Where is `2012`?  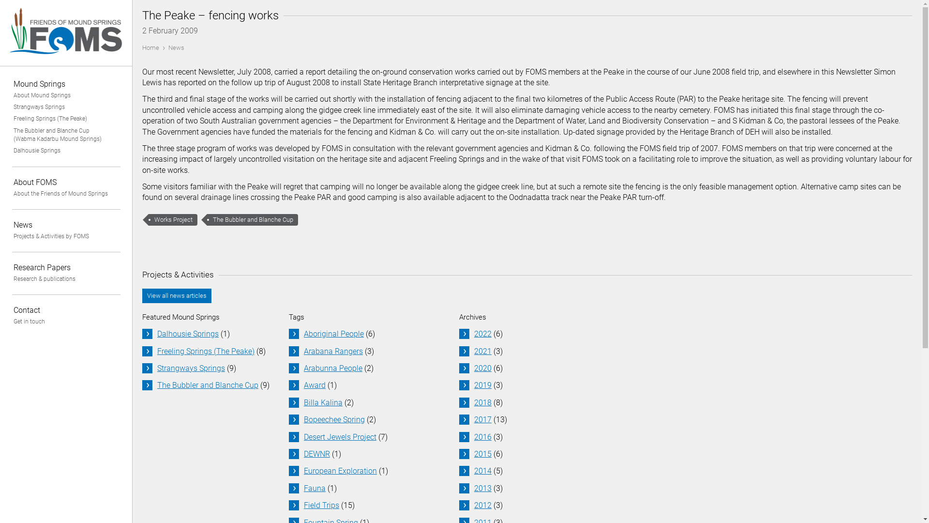 2012 is located at coordinates (483, 506).